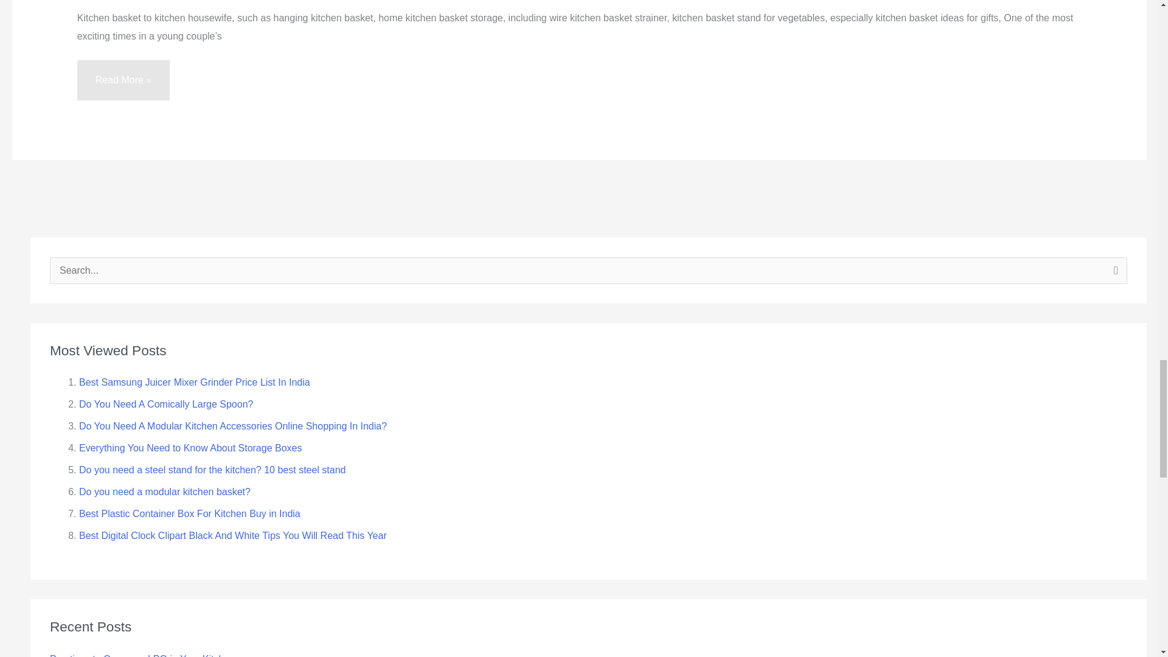 The height and width of the screenshot is (657, 1168). What do you see at coordinates (190, 513) in the screenshot?
I see `Best Plastic Container Box For Kitchen Buy in India` at bounding box center [190, 513].